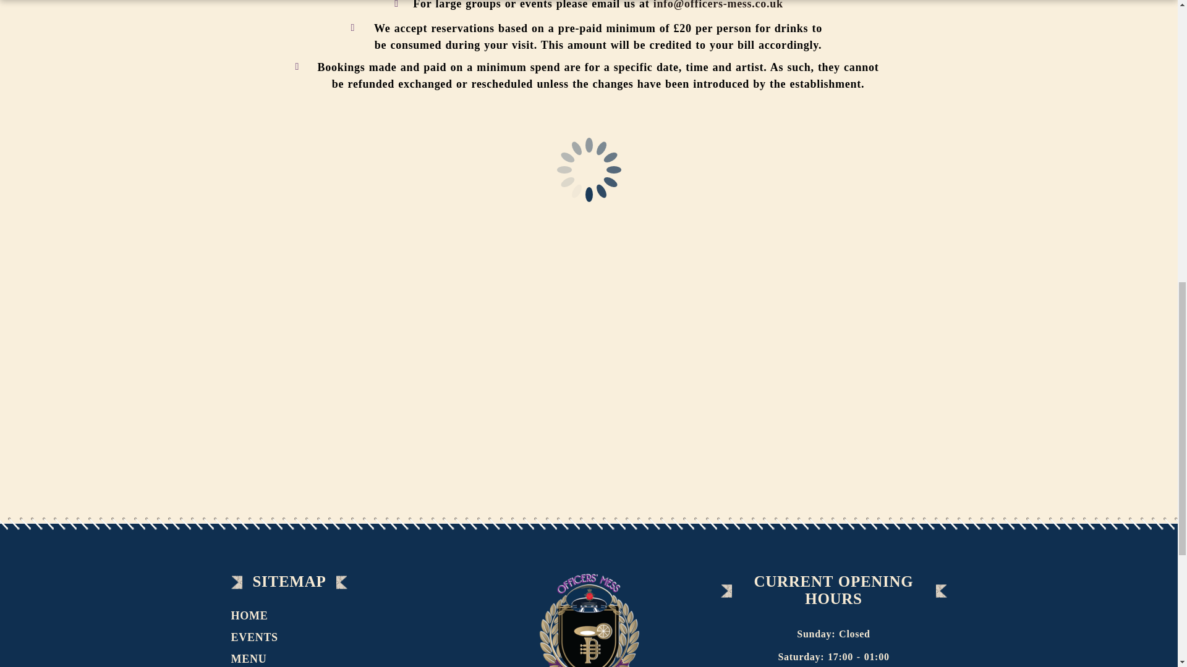  What do you see at coordinates (255, 616) in the screenshot?
I see `HOME` at bounding box center [255, 616].